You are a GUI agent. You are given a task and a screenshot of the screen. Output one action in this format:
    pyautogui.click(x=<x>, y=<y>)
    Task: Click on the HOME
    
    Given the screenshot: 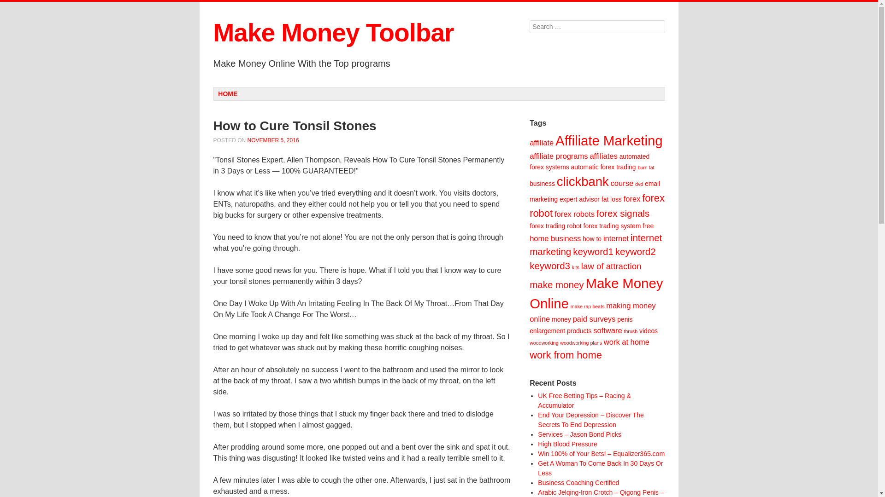 What is the action you would take?
    pyautogui.click(x=228, y=94)
    